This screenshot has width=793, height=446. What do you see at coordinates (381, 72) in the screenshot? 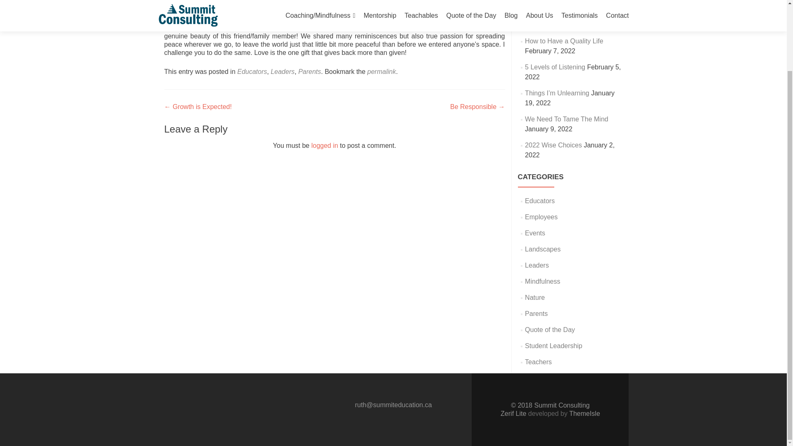
I see `permalink` at bounding box center [381, 72].